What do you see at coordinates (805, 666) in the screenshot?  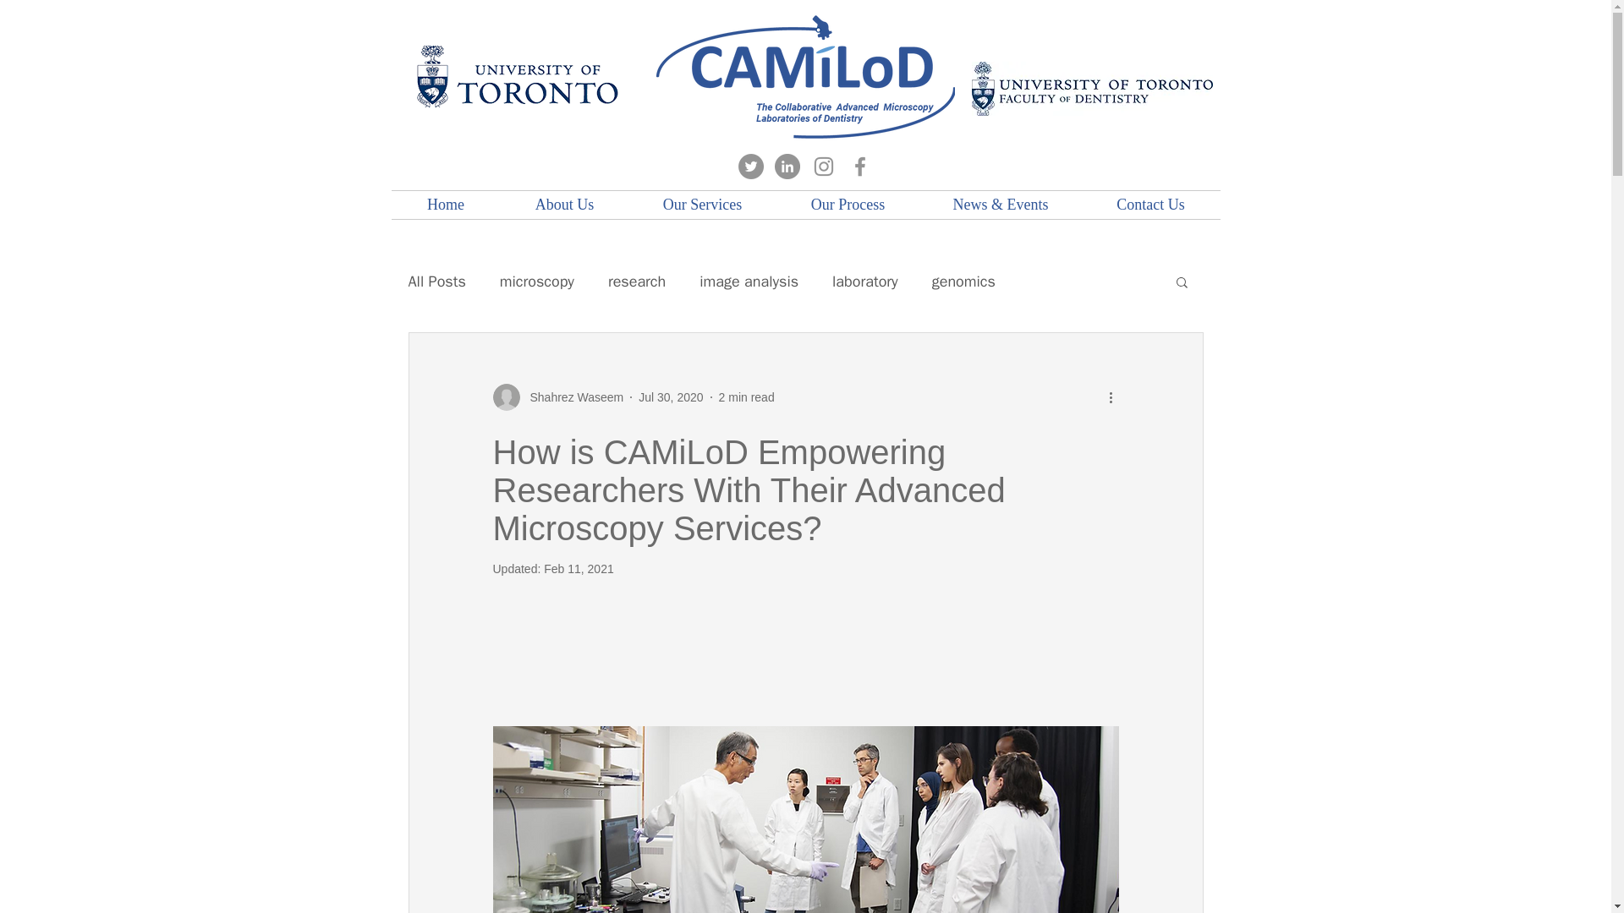 I see `remote content` at bounding box center [805, 666].